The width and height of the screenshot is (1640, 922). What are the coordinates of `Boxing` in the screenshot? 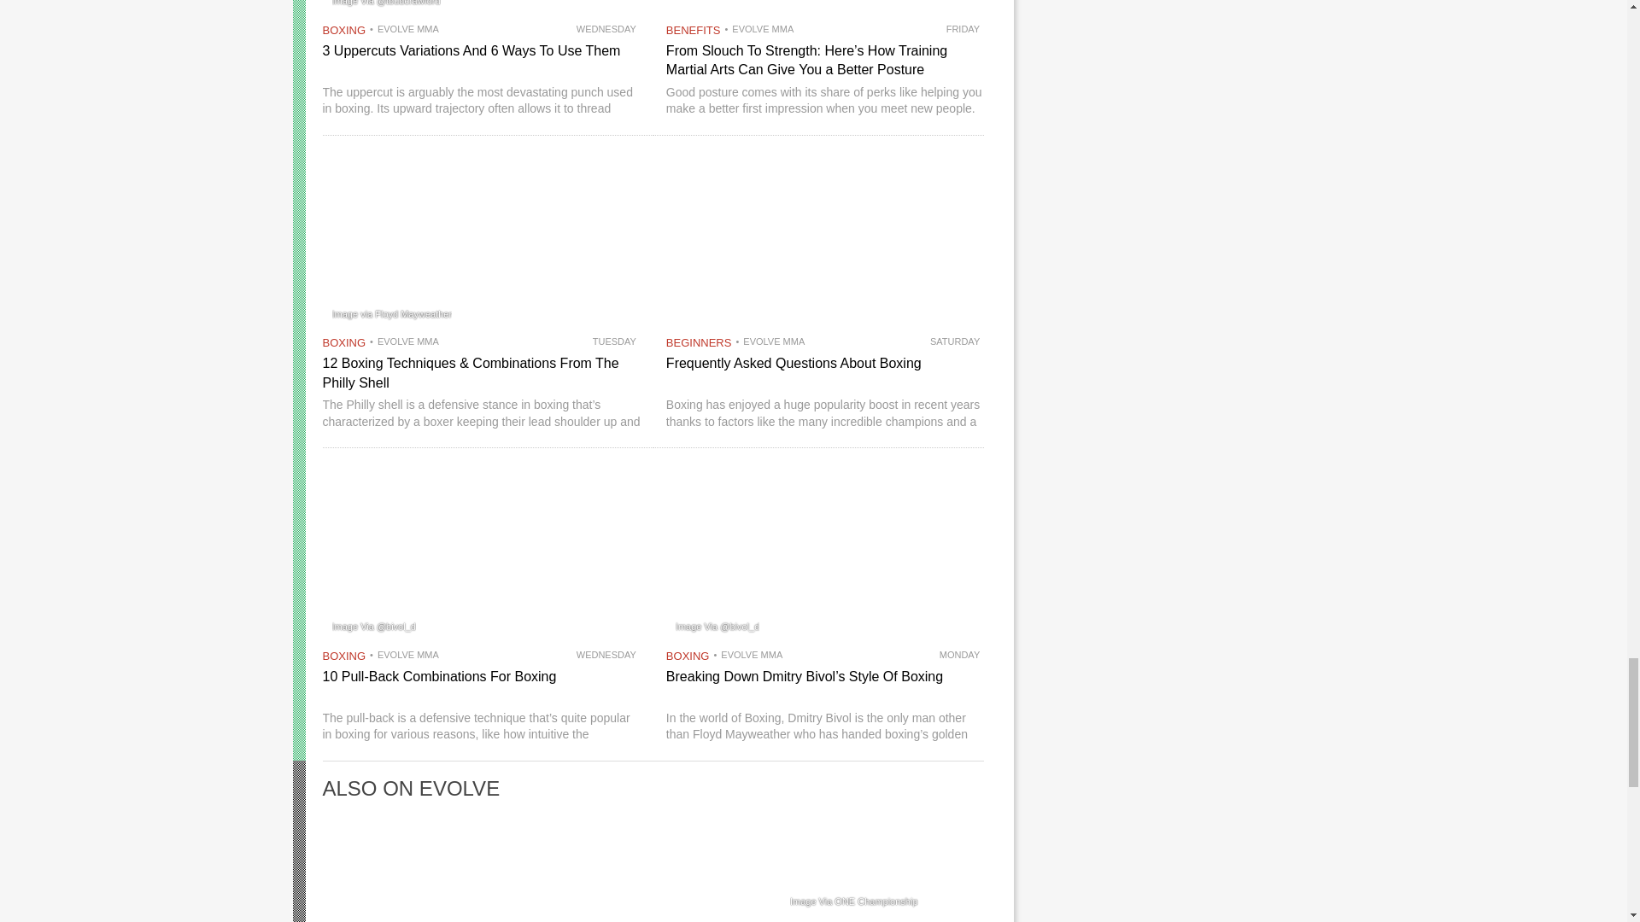 It's located at (344, 343).